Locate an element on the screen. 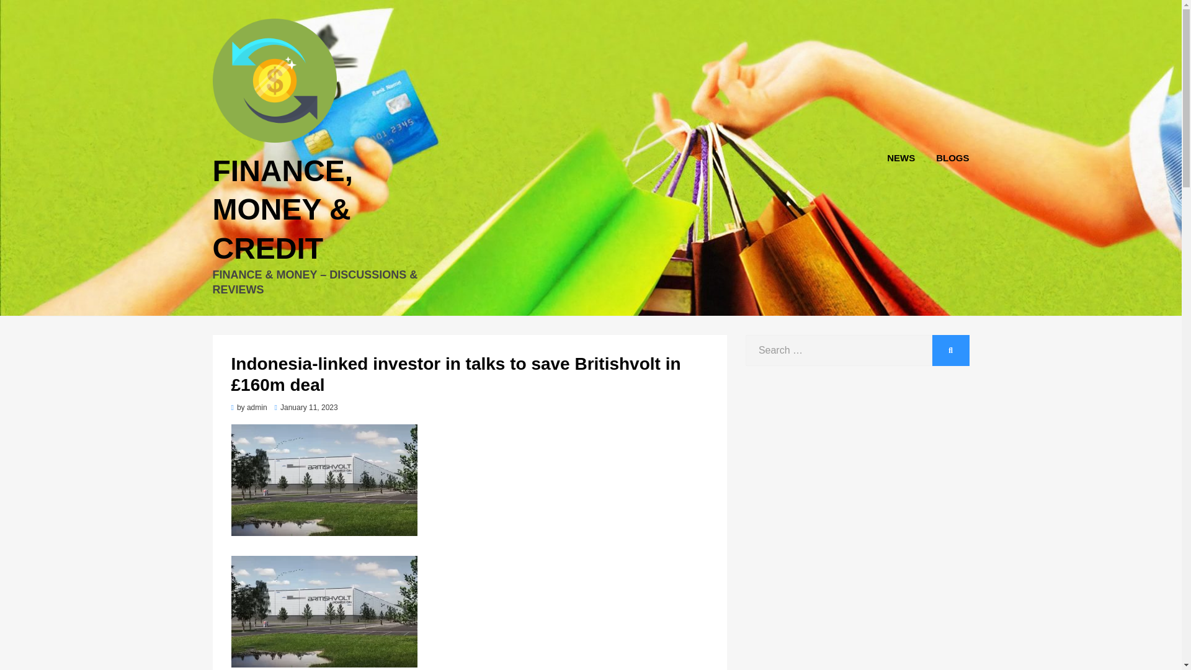 Image resolution: width=1191 pixels, height=670 pixels. Search for: is located at coordinates (839, 350).